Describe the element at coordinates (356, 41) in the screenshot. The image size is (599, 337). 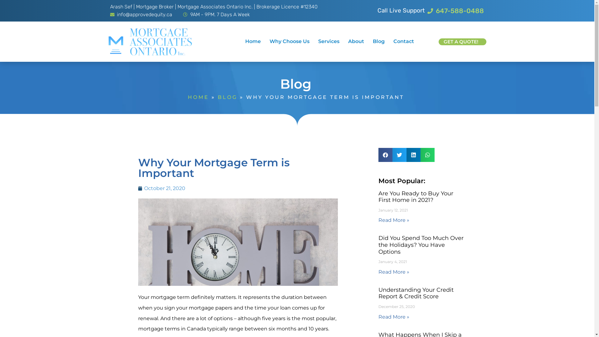
I see `About` at that location.